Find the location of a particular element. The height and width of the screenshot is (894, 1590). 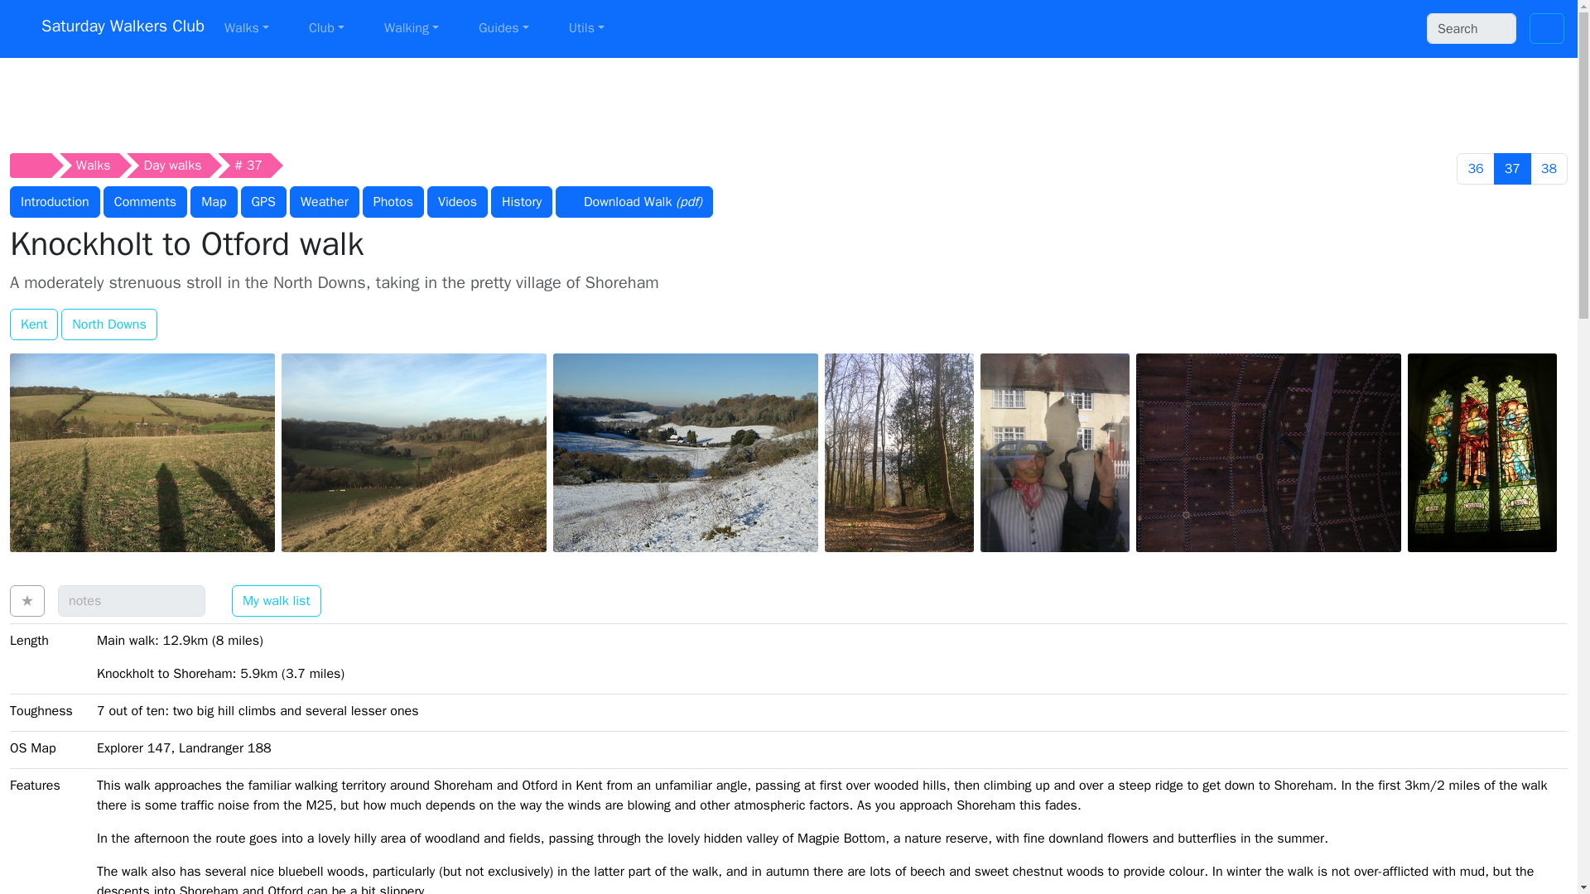

previous walk is located at coordinates (1475, 168).